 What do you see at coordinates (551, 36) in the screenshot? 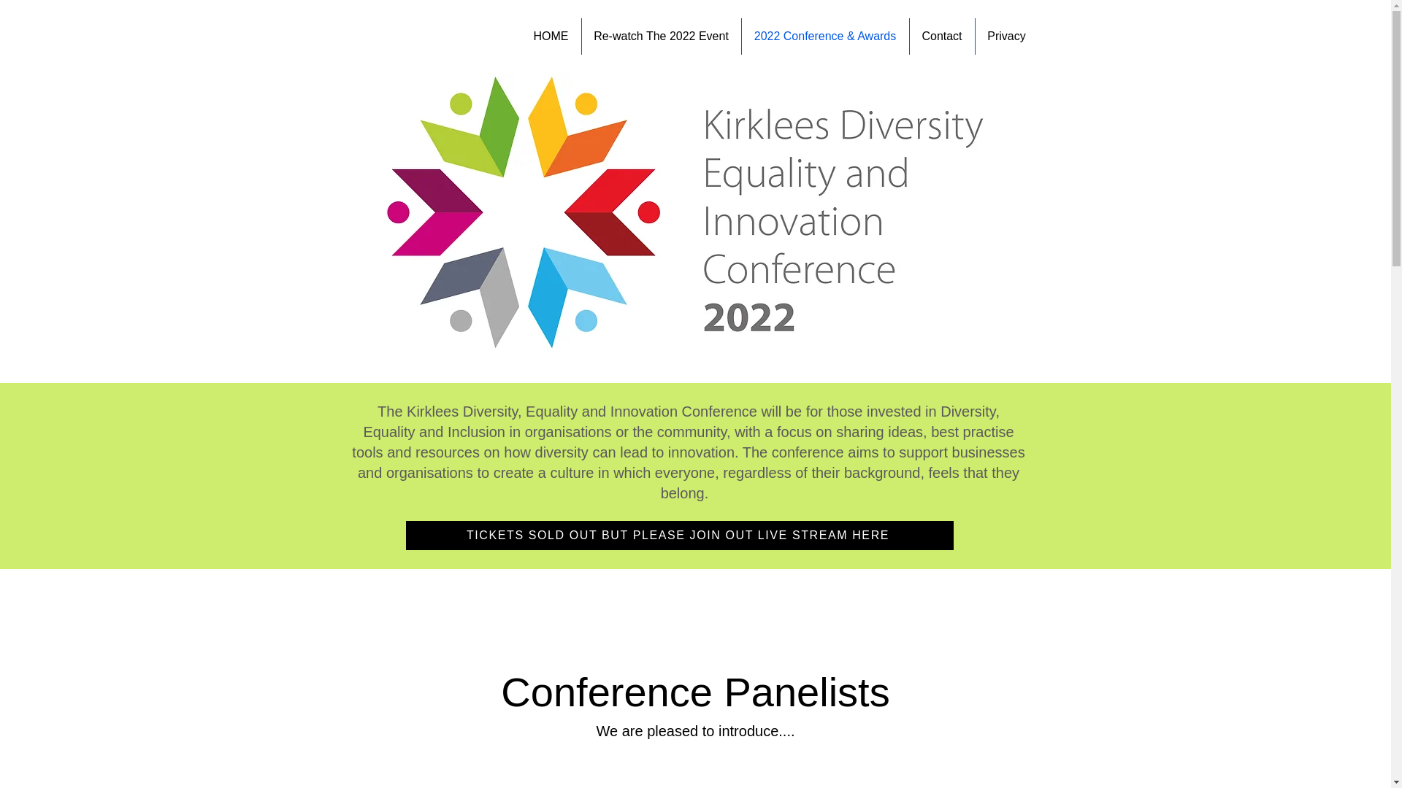
I see `HOME` at bounding box center [551, 36].